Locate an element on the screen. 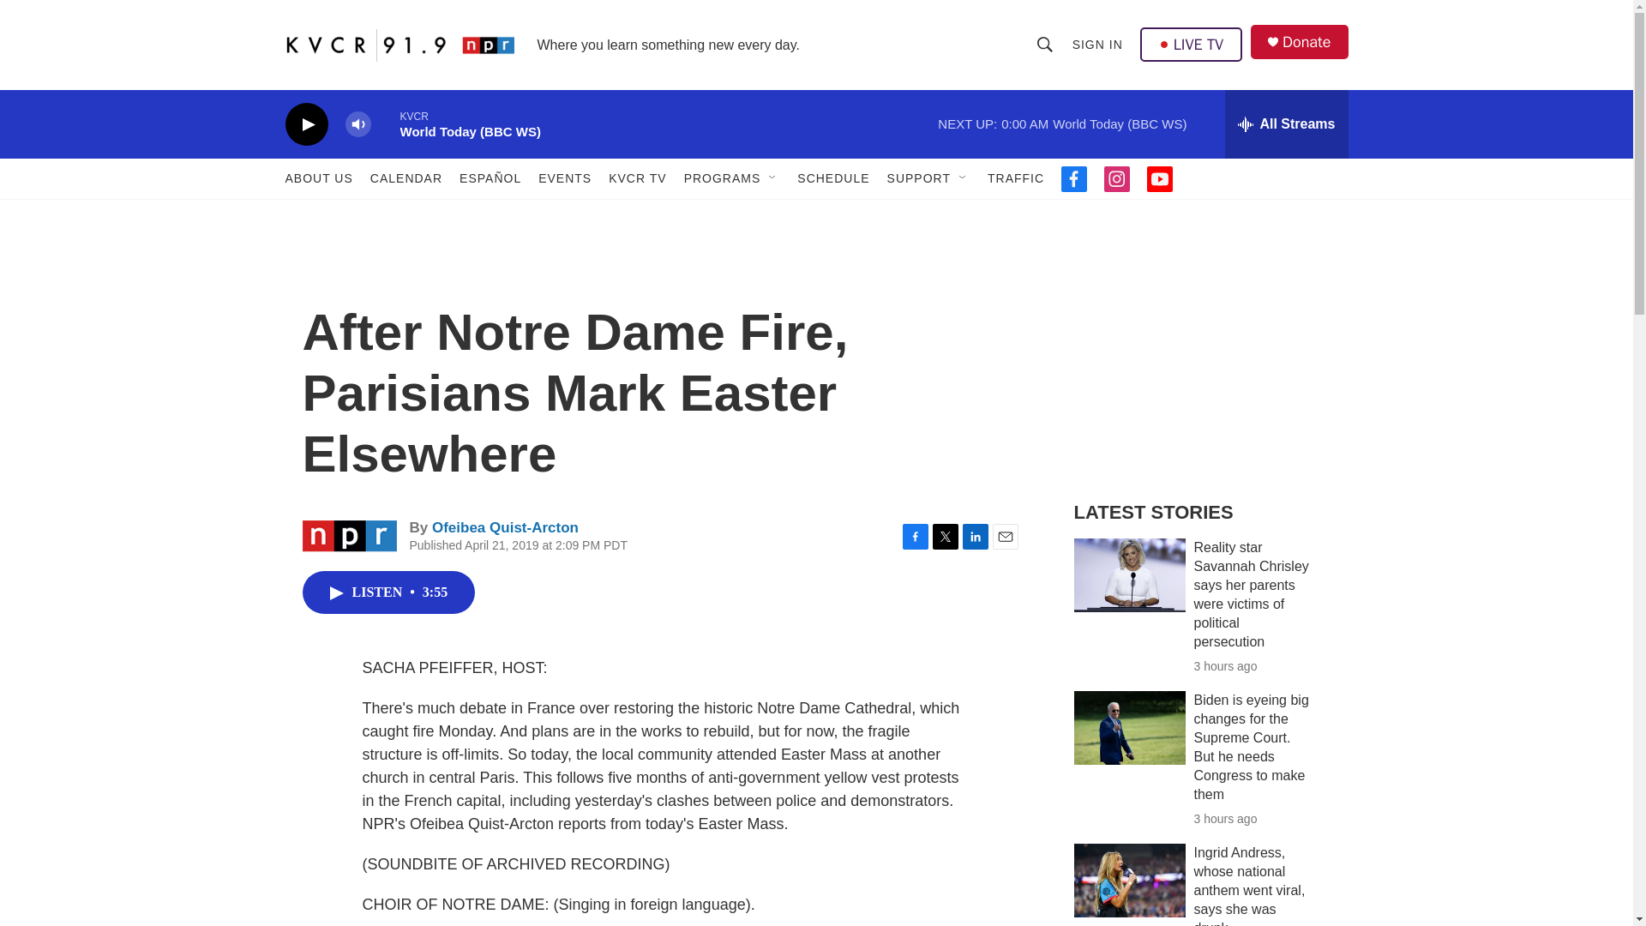  3rd party ad content is located at coordinates (1201, 358).